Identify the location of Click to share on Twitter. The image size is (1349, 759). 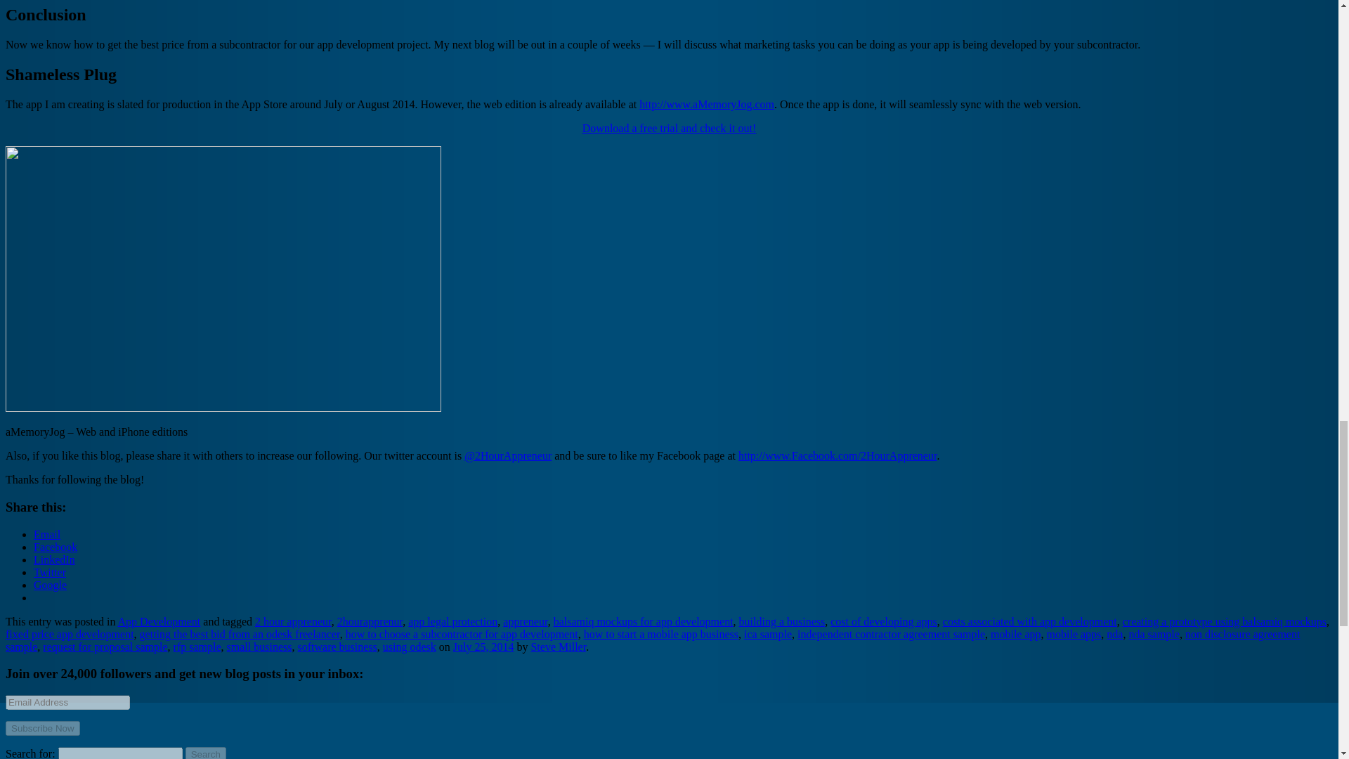
(50, 572).